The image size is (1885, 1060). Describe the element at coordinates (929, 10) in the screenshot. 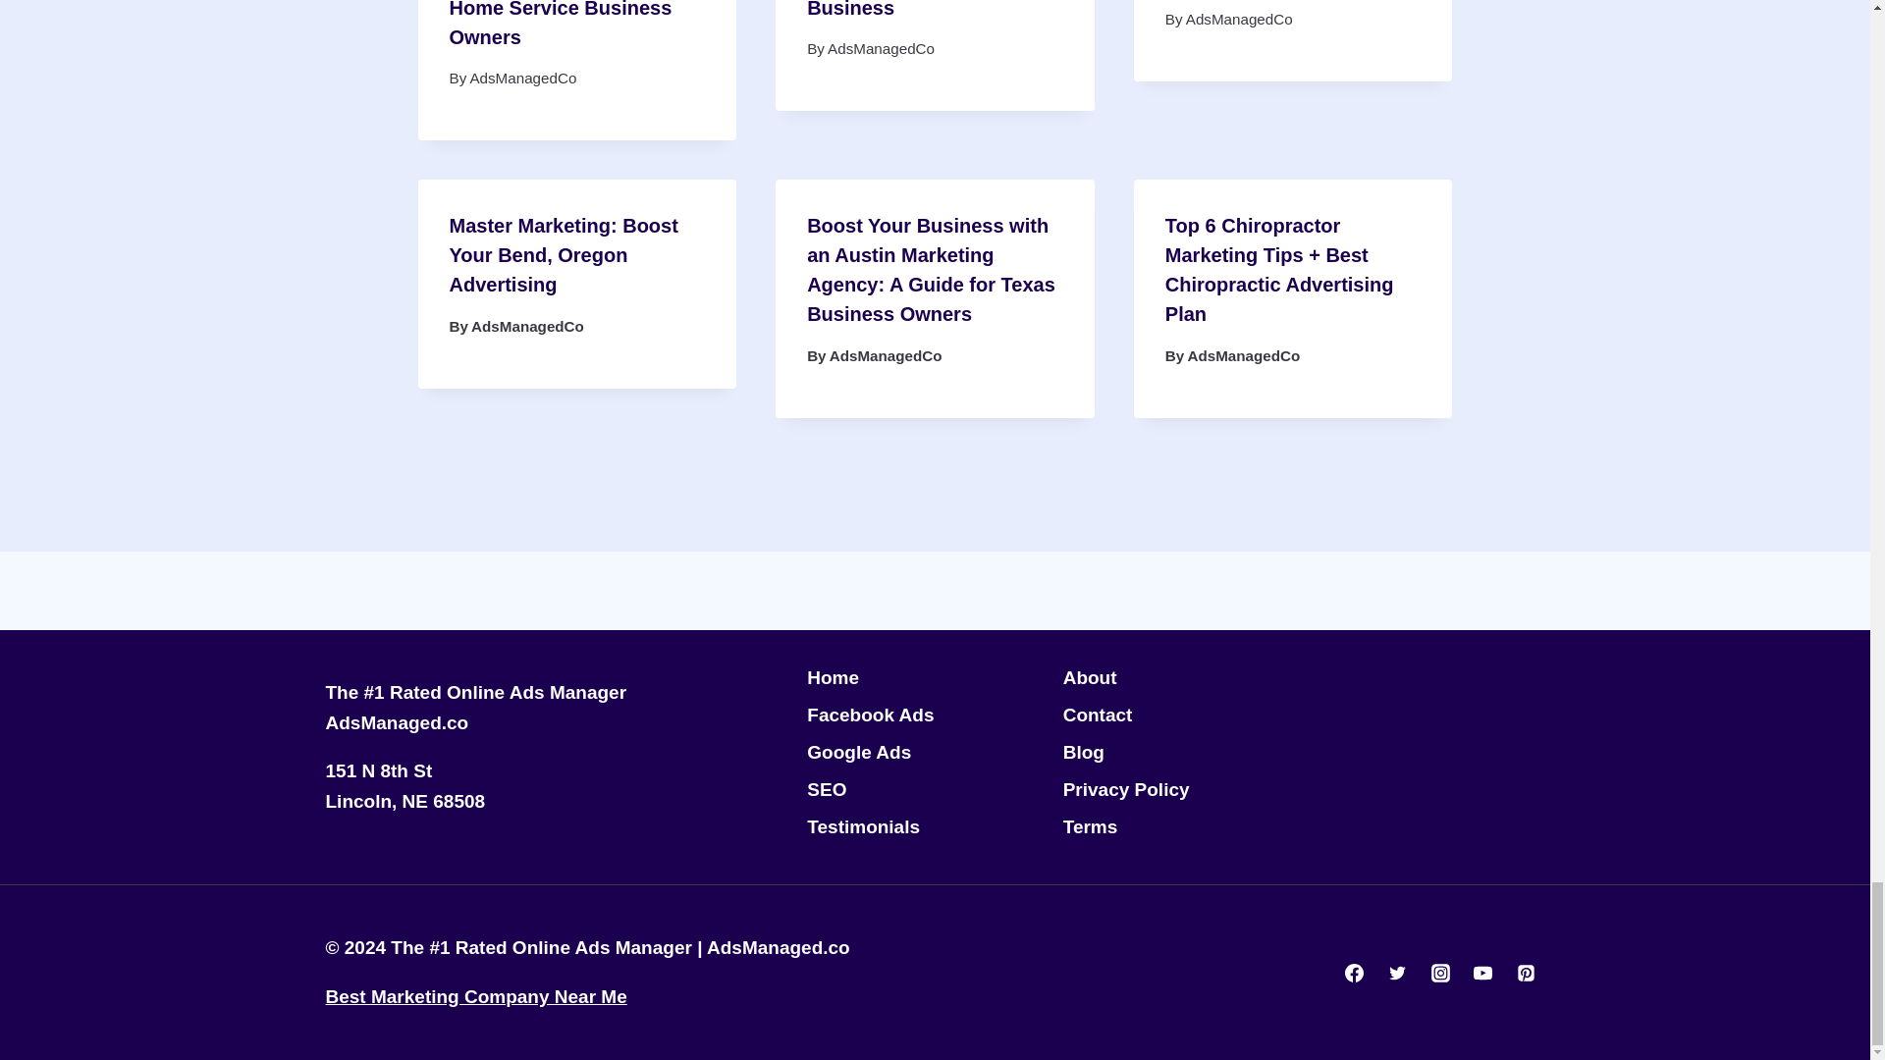

I see `Your Small Business Exit Strategy: How to Sell Your Business` at that location.